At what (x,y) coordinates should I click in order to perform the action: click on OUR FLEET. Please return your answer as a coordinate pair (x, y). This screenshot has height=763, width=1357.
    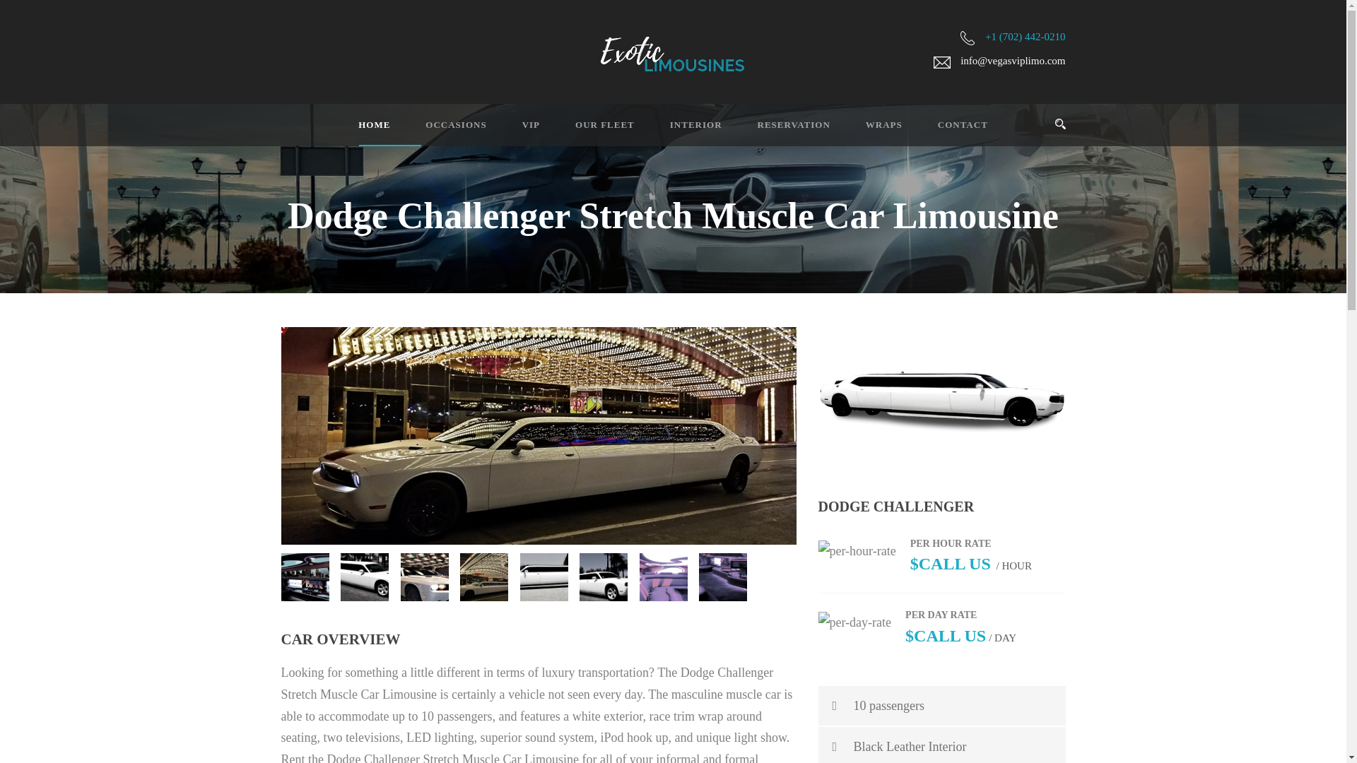
    Looking at the image, I should click on (587, 131).